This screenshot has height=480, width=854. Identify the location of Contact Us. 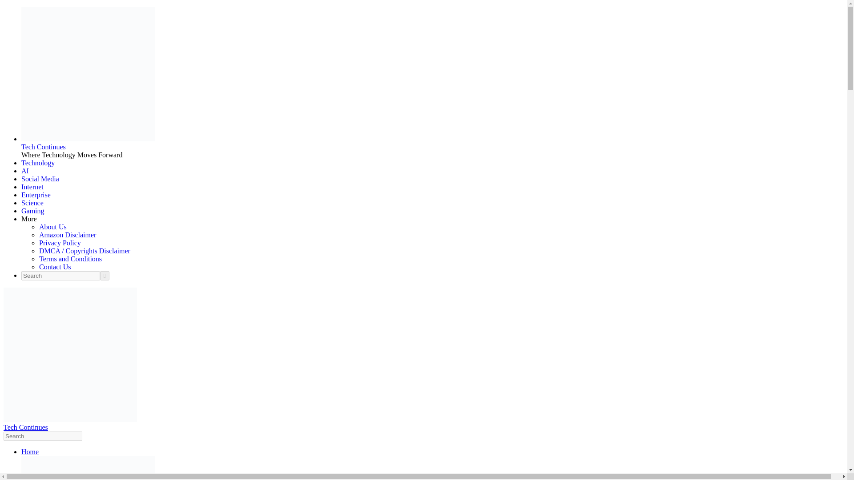
(55, 267).